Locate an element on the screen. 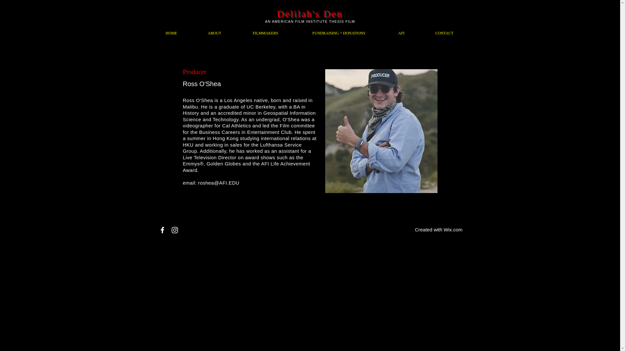  FILMMAKERS is located at coordinates (266, 33).